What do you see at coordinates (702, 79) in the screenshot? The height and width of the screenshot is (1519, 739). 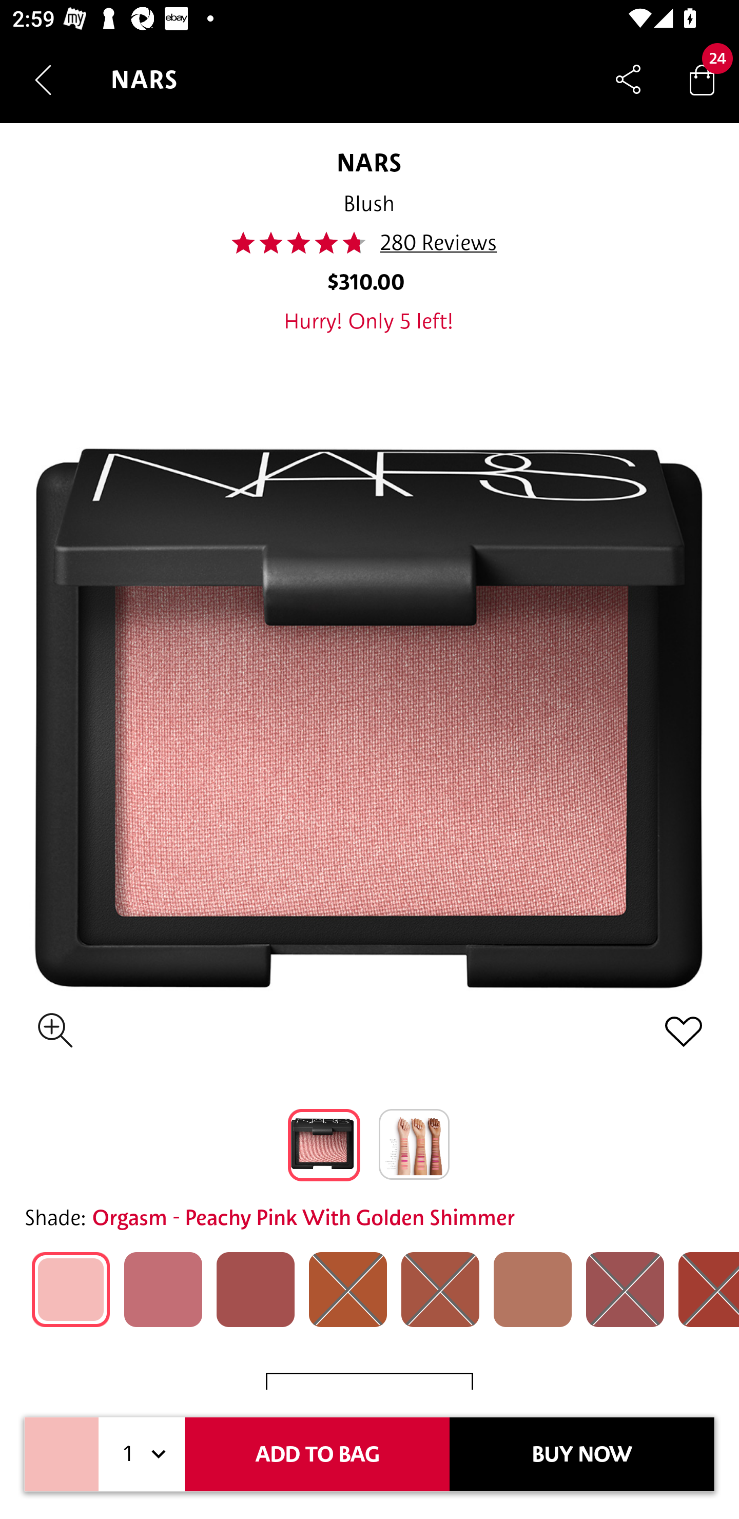 I see `Bag` at bounding box center [702, 79].